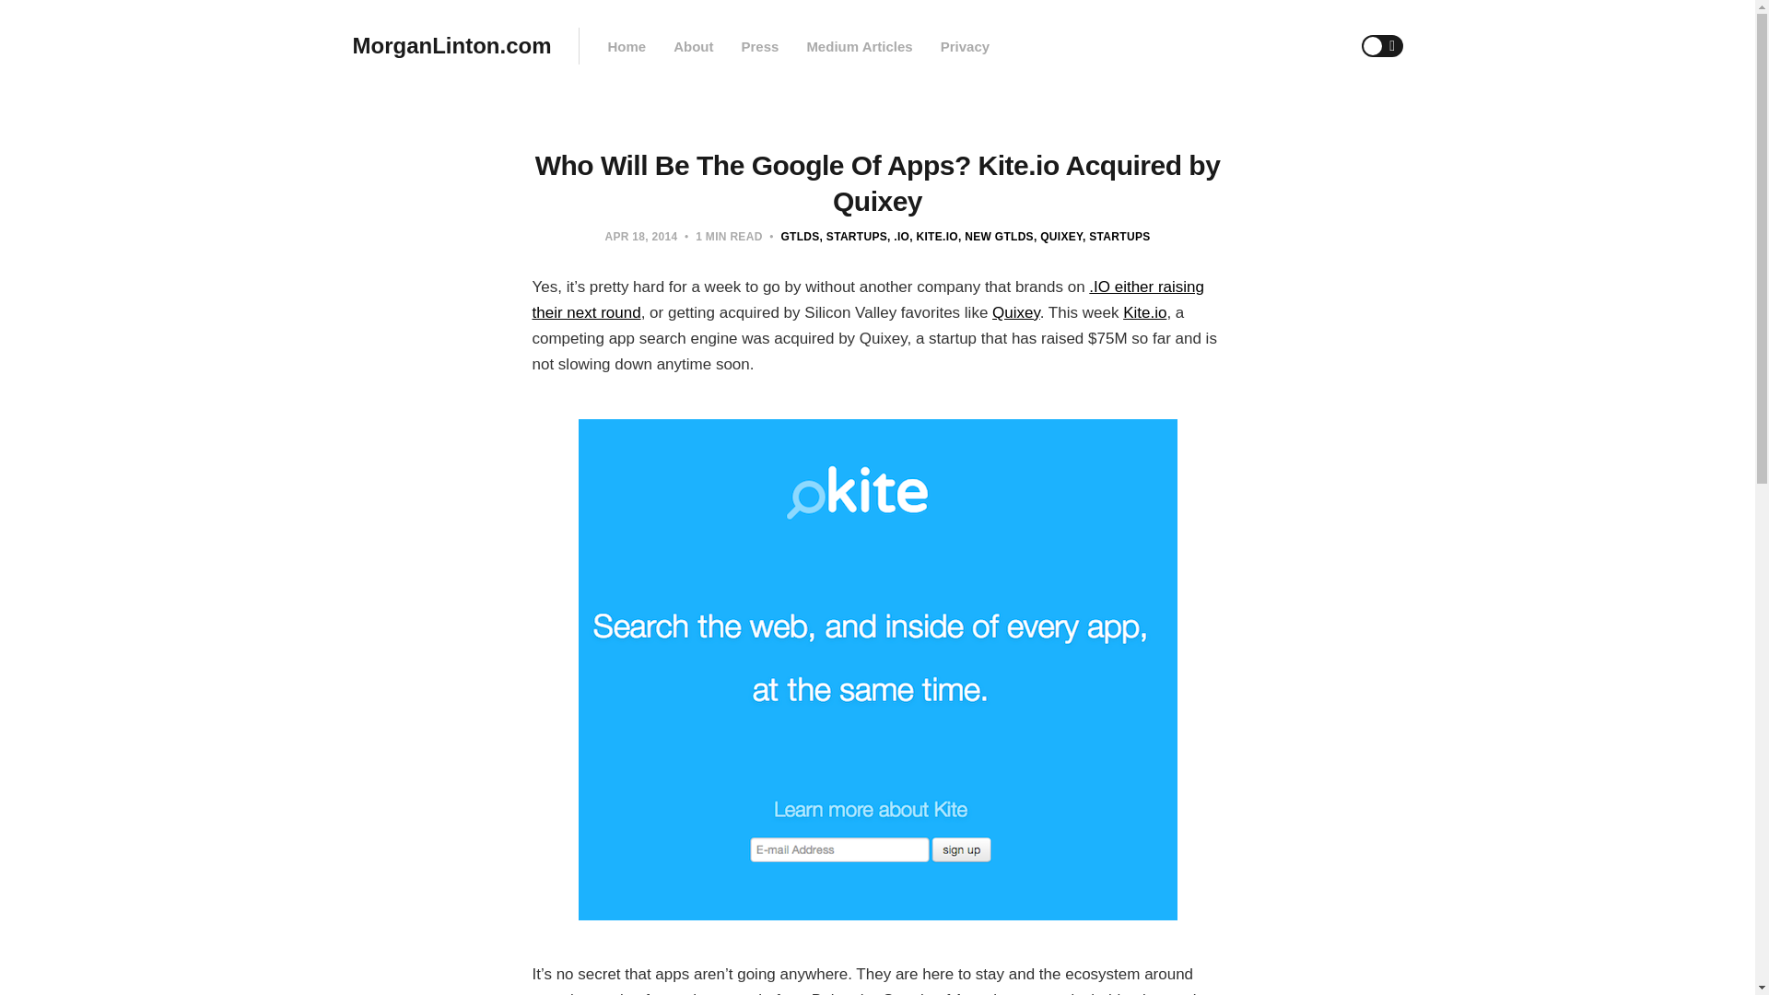 The height and width of the screenshot is (995, 1769). What do you see at coordinates (1058, 236) in the screenshot?
I see `quixey` at bounding box center [1058, 236].